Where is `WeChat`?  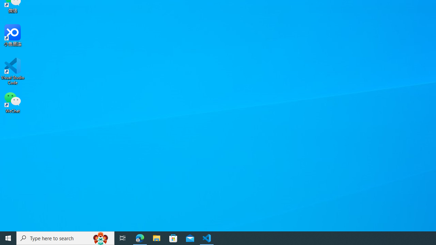
WeChat is located at coordinates (13, 102).